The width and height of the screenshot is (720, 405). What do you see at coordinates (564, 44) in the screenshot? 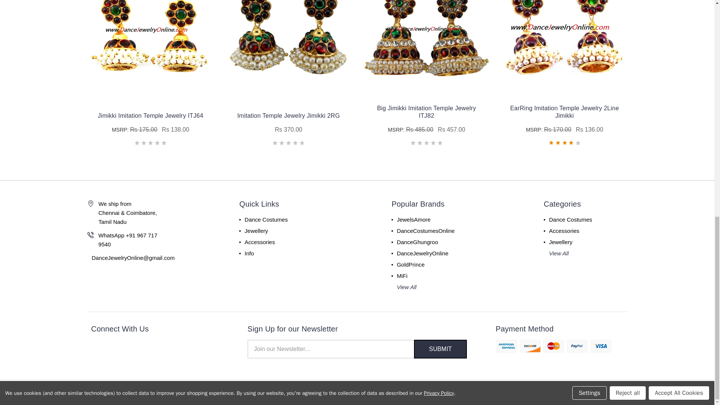
I see `EarRing Imitation Temple Jewelry 2Line Jimikki` at bounding box center [564, 44].